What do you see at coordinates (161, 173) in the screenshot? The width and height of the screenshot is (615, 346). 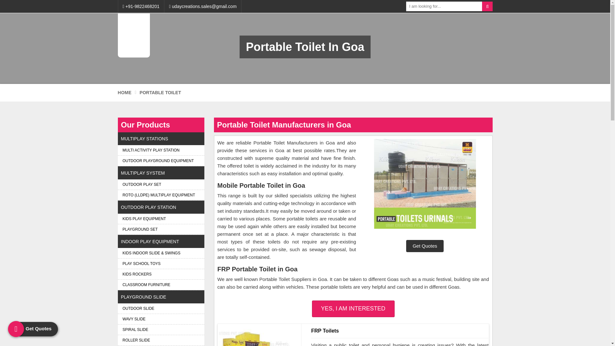 I see `MULTIPLAY SYSTEM` at bounding box center [161, 173].